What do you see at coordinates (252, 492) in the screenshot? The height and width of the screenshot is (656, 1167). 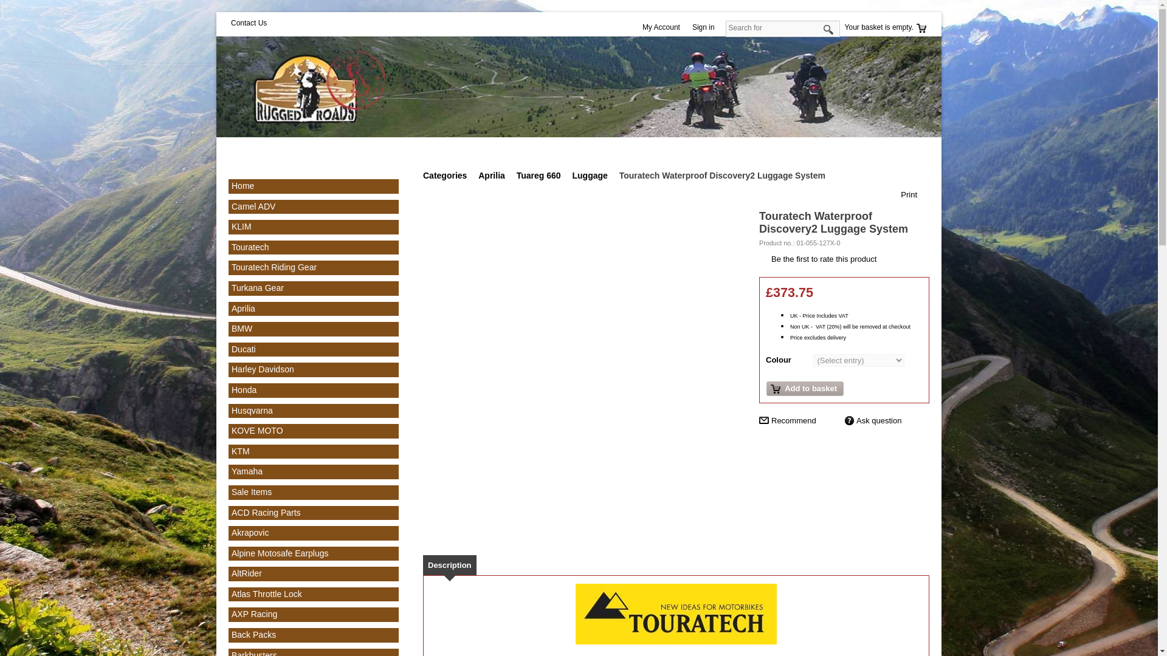 I see `Sale Items` at bounding box center [252, 492].